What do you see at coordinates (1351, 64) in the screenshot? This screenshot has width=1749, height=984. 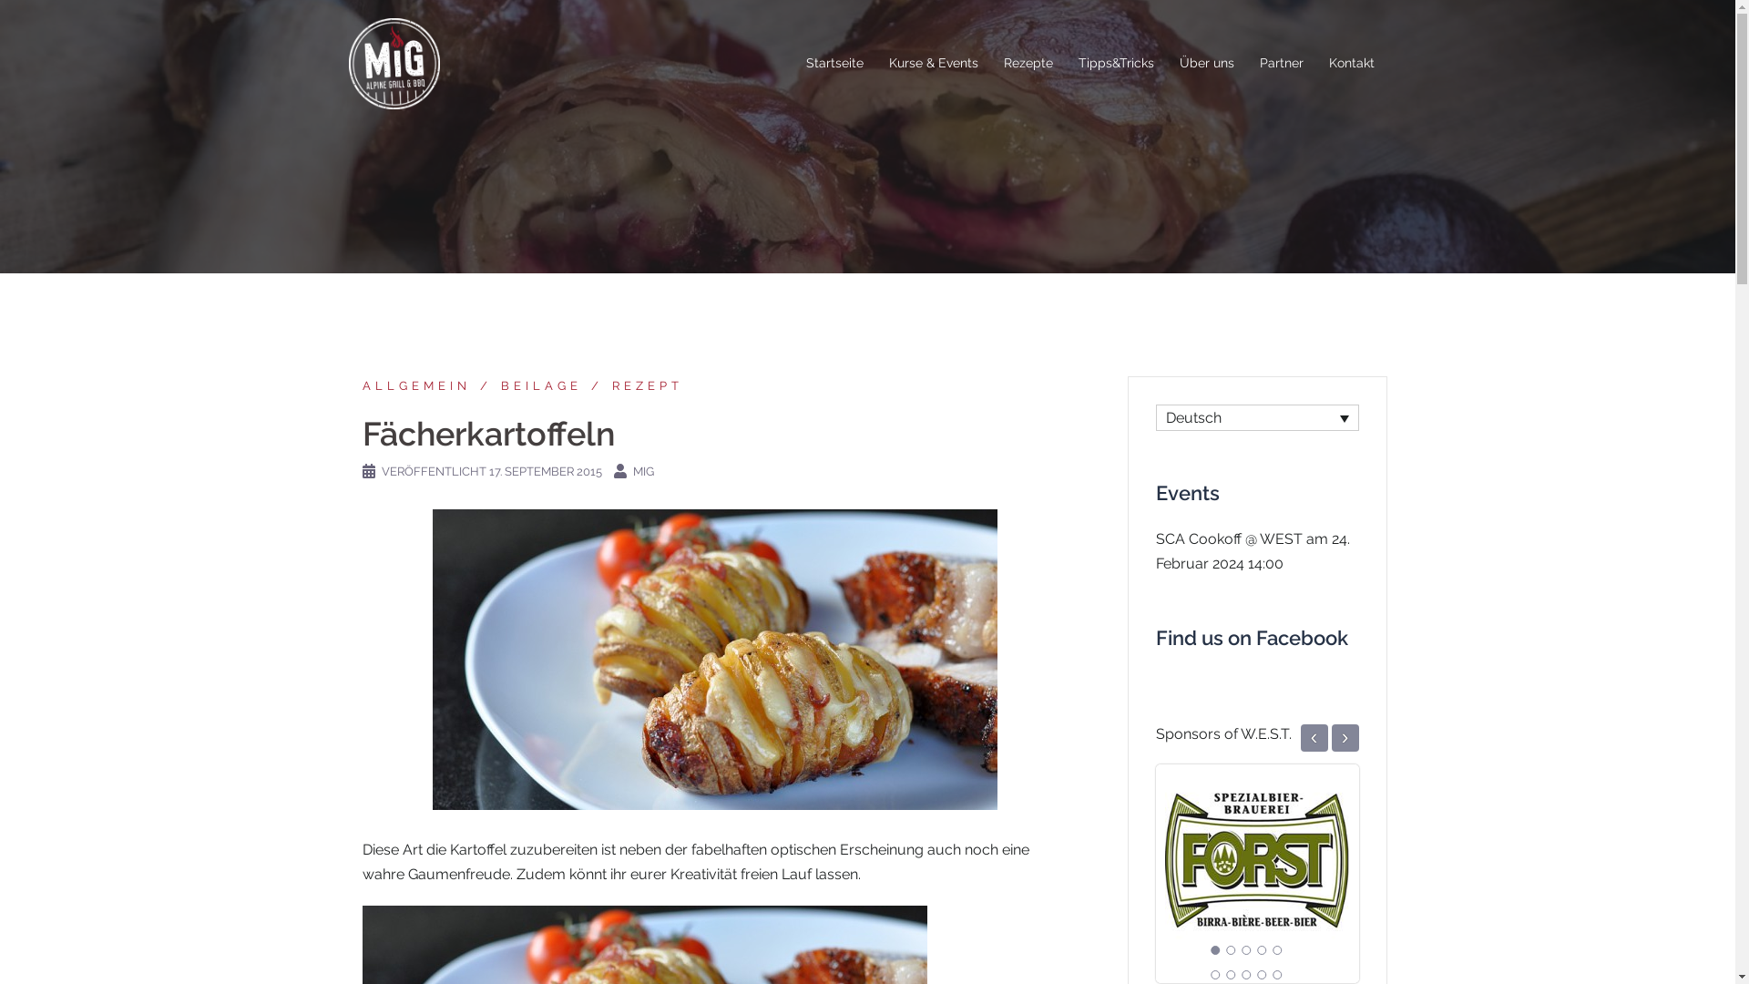 I see `Kontakt` at bounding box center [1351, 64].